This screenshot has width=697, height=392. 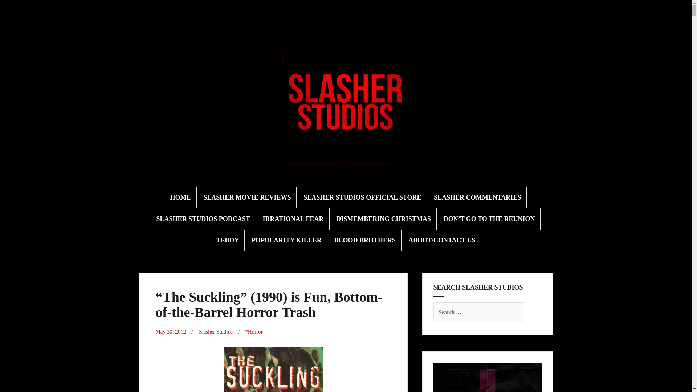 I want to click on SLASHER STUDIOS OFFICIAL STORE, so click(x=362, y=197).